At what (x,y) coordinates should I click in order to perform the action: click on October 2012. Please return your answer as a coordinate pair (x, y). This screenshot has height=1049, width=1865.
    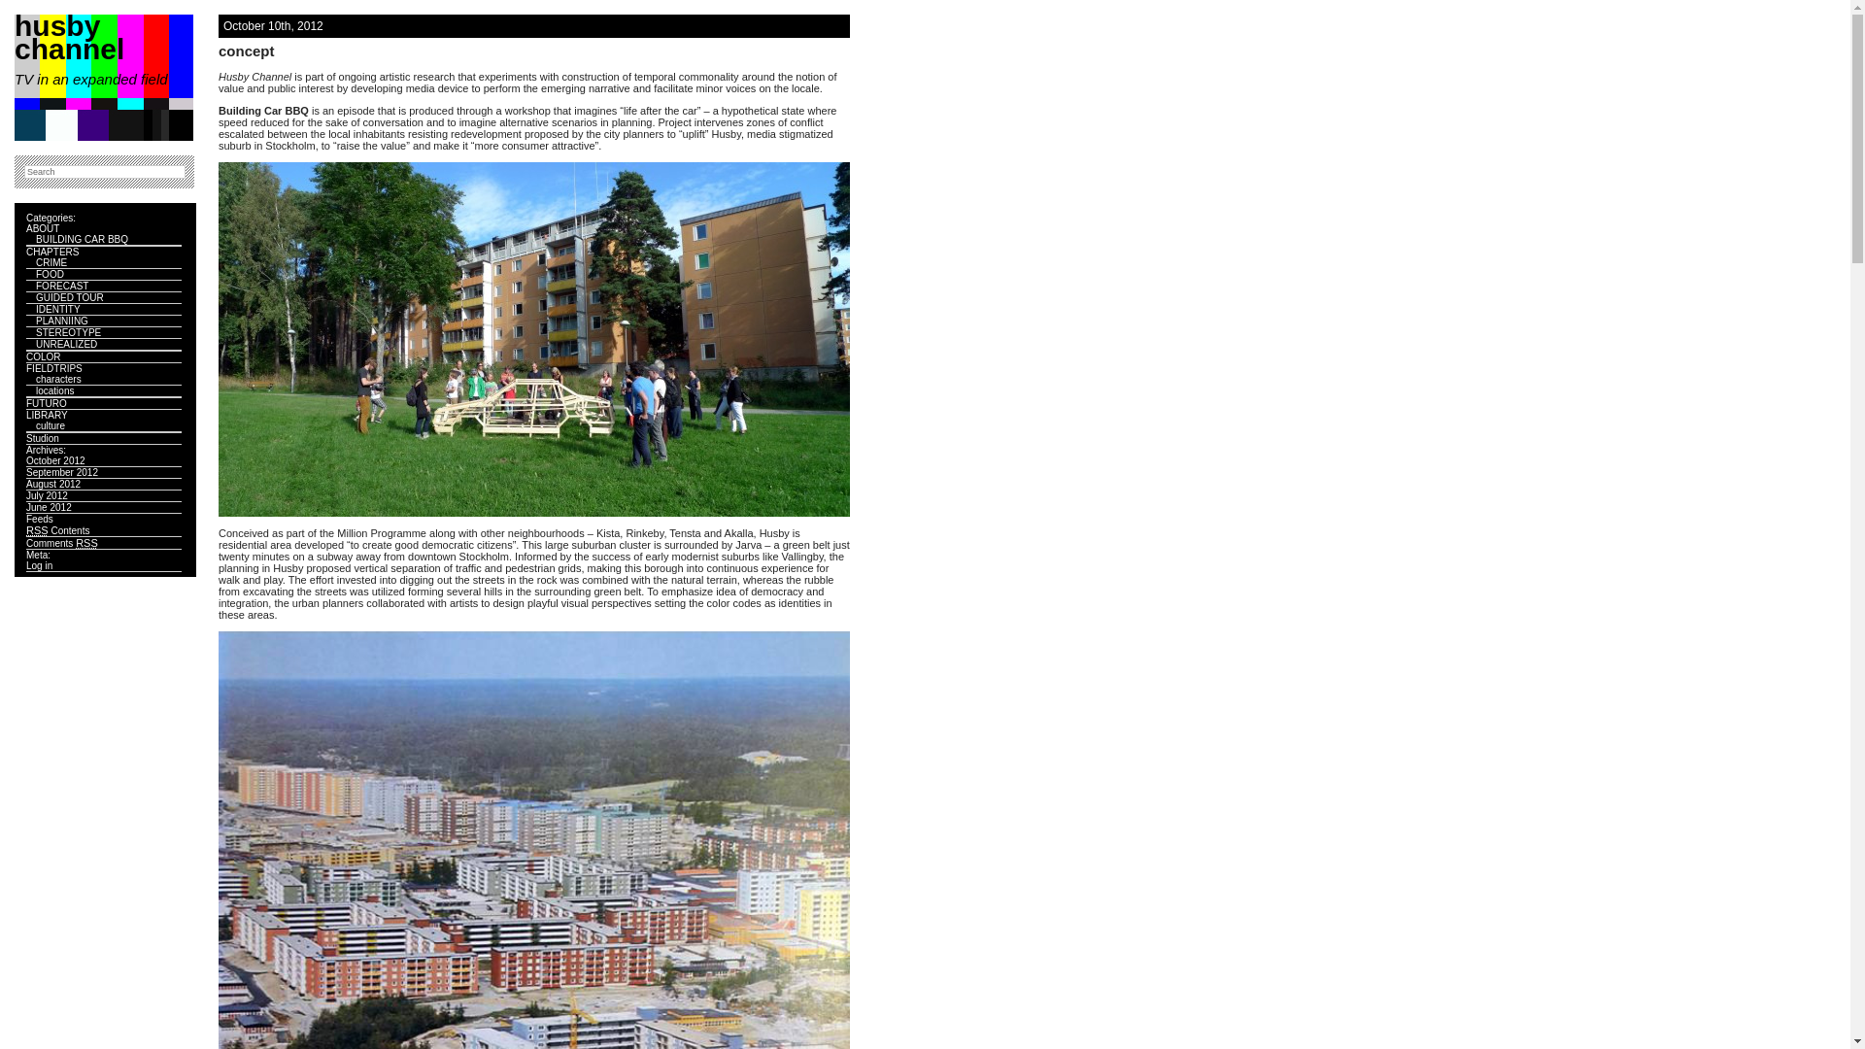
    Looking at the image, I should click on (56, 460).